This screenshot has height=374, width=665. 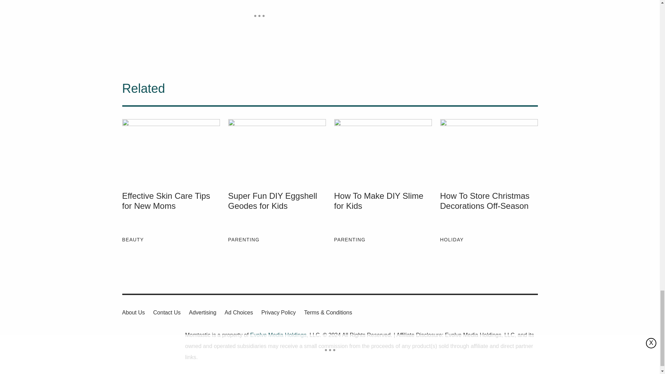 I want to click on Super Fun DIY Eggshell Geodes for Kids, so click(x=277, y=150).